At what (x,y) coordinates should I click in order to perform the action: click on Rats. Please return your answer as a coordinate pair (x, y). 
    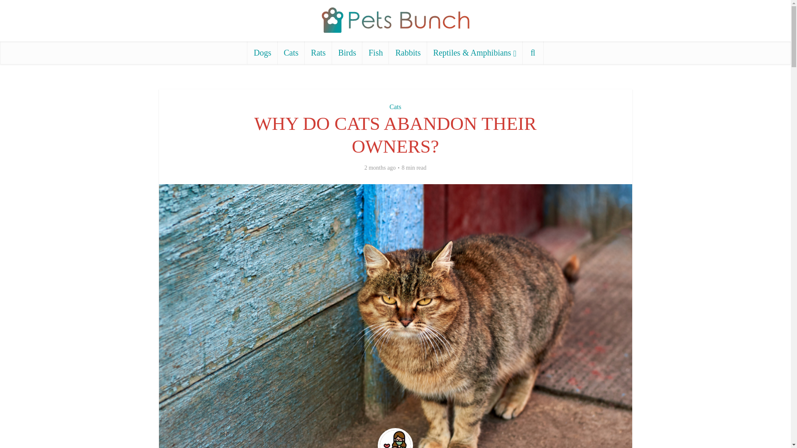
    Looking at the image, I should click on (318, 53).